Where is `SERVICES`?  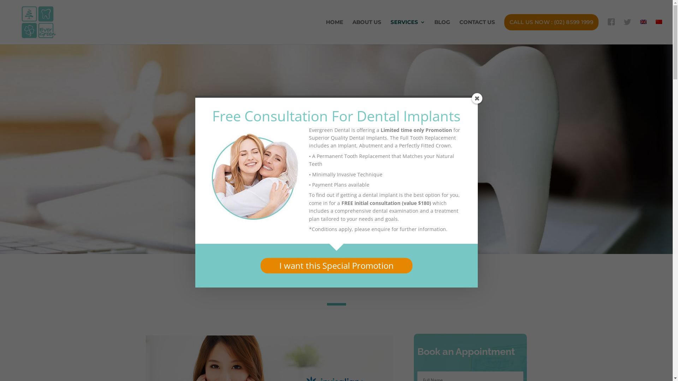 SERVICES is located at coordinates (408, 29).